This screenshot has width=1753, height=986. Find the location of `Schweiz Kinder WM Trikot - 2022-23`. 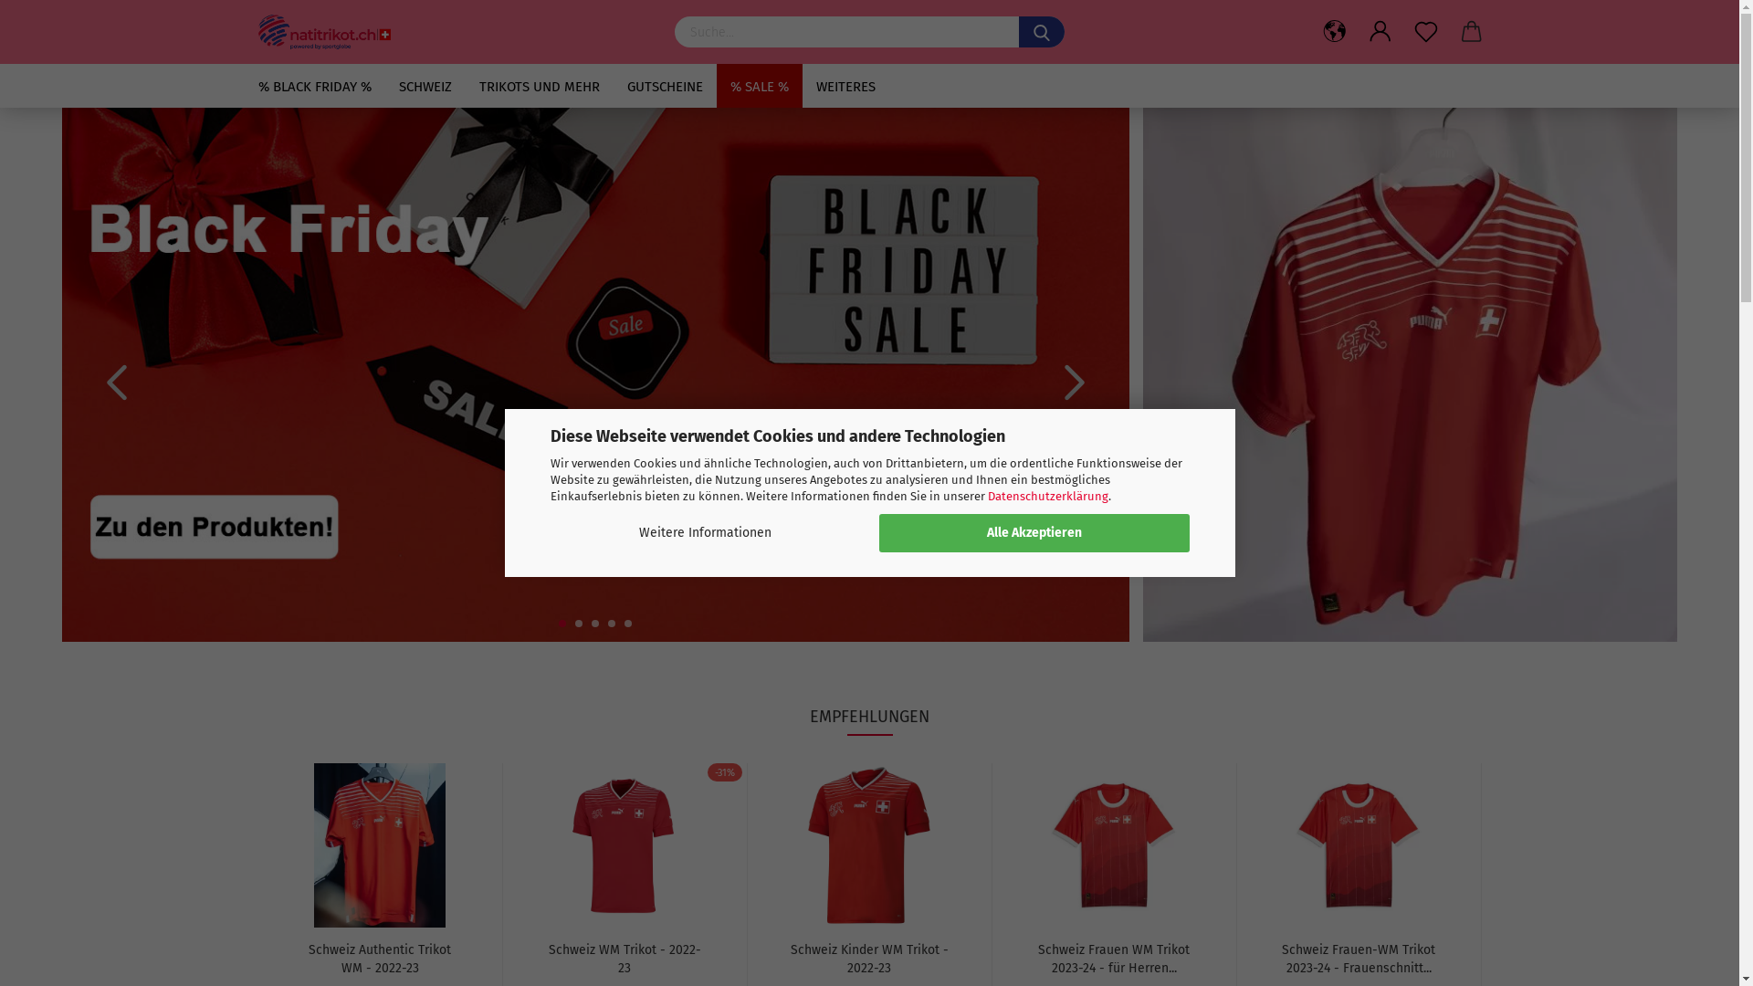

Schweiz Kinder WM Trikot - 2022-23 is located at coordinates (869, 845).